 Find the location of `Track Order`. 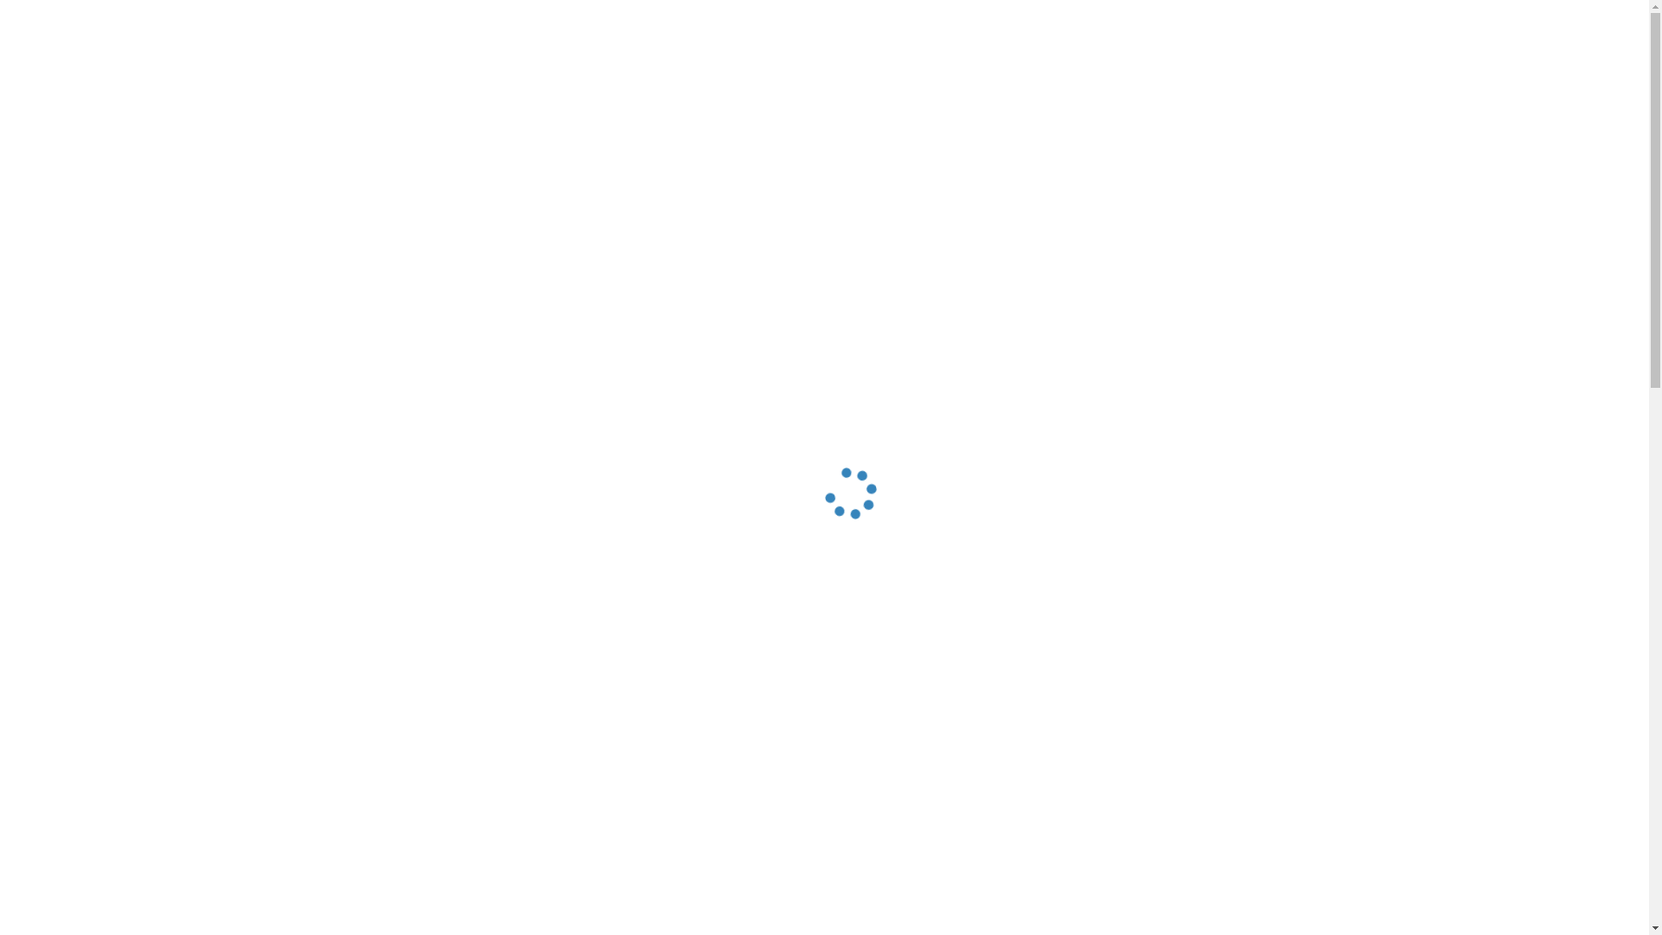

Track Order is located at coordinates (1364, 34).